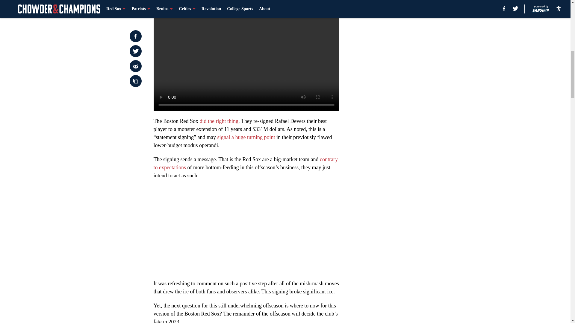  What do you see at coordinates (246, 163) in the screenshot?
I see `contrary to expectations` at bounding box center [246, 163].